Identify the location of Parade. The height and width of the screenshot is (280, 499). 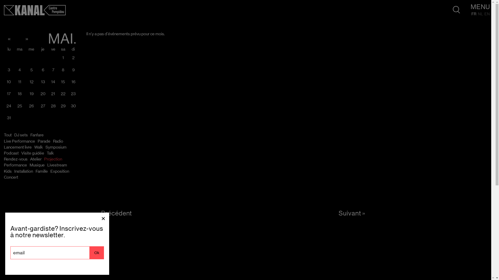
(44, 141).